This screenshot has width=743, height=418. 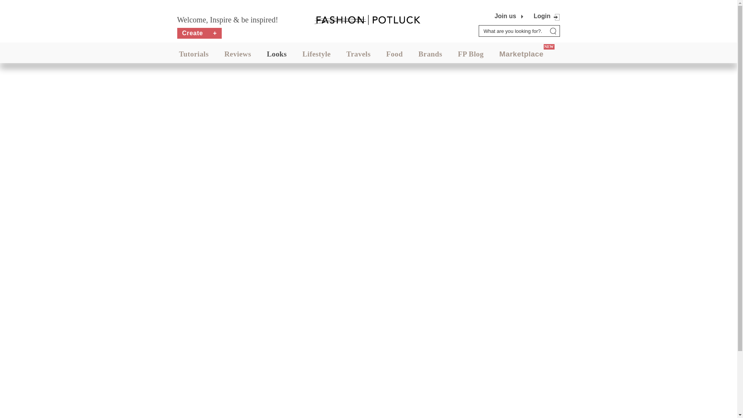 I want to click on FP Blog, so click(x=471, y=54).